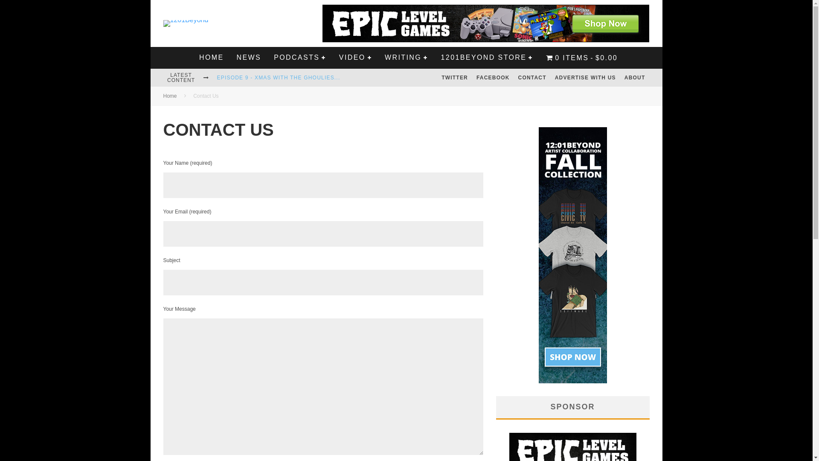 This screenshot has width=819, height=461. What do you see at coordinates (487, 58) in the screenshot?
I see `1201BEYOND STORE` at bounding box center [487, 58].